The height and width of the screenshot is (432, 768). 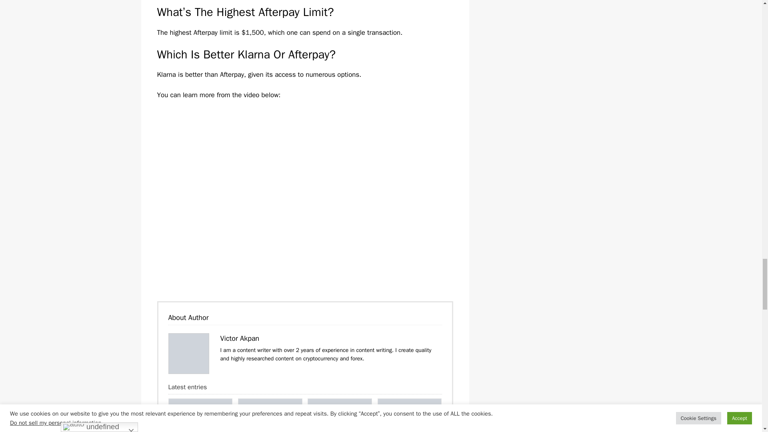 I want to click on 10 Best Crypto Exchanges for Day Trading in Australia 2023 1, so click(x=201, y=415).